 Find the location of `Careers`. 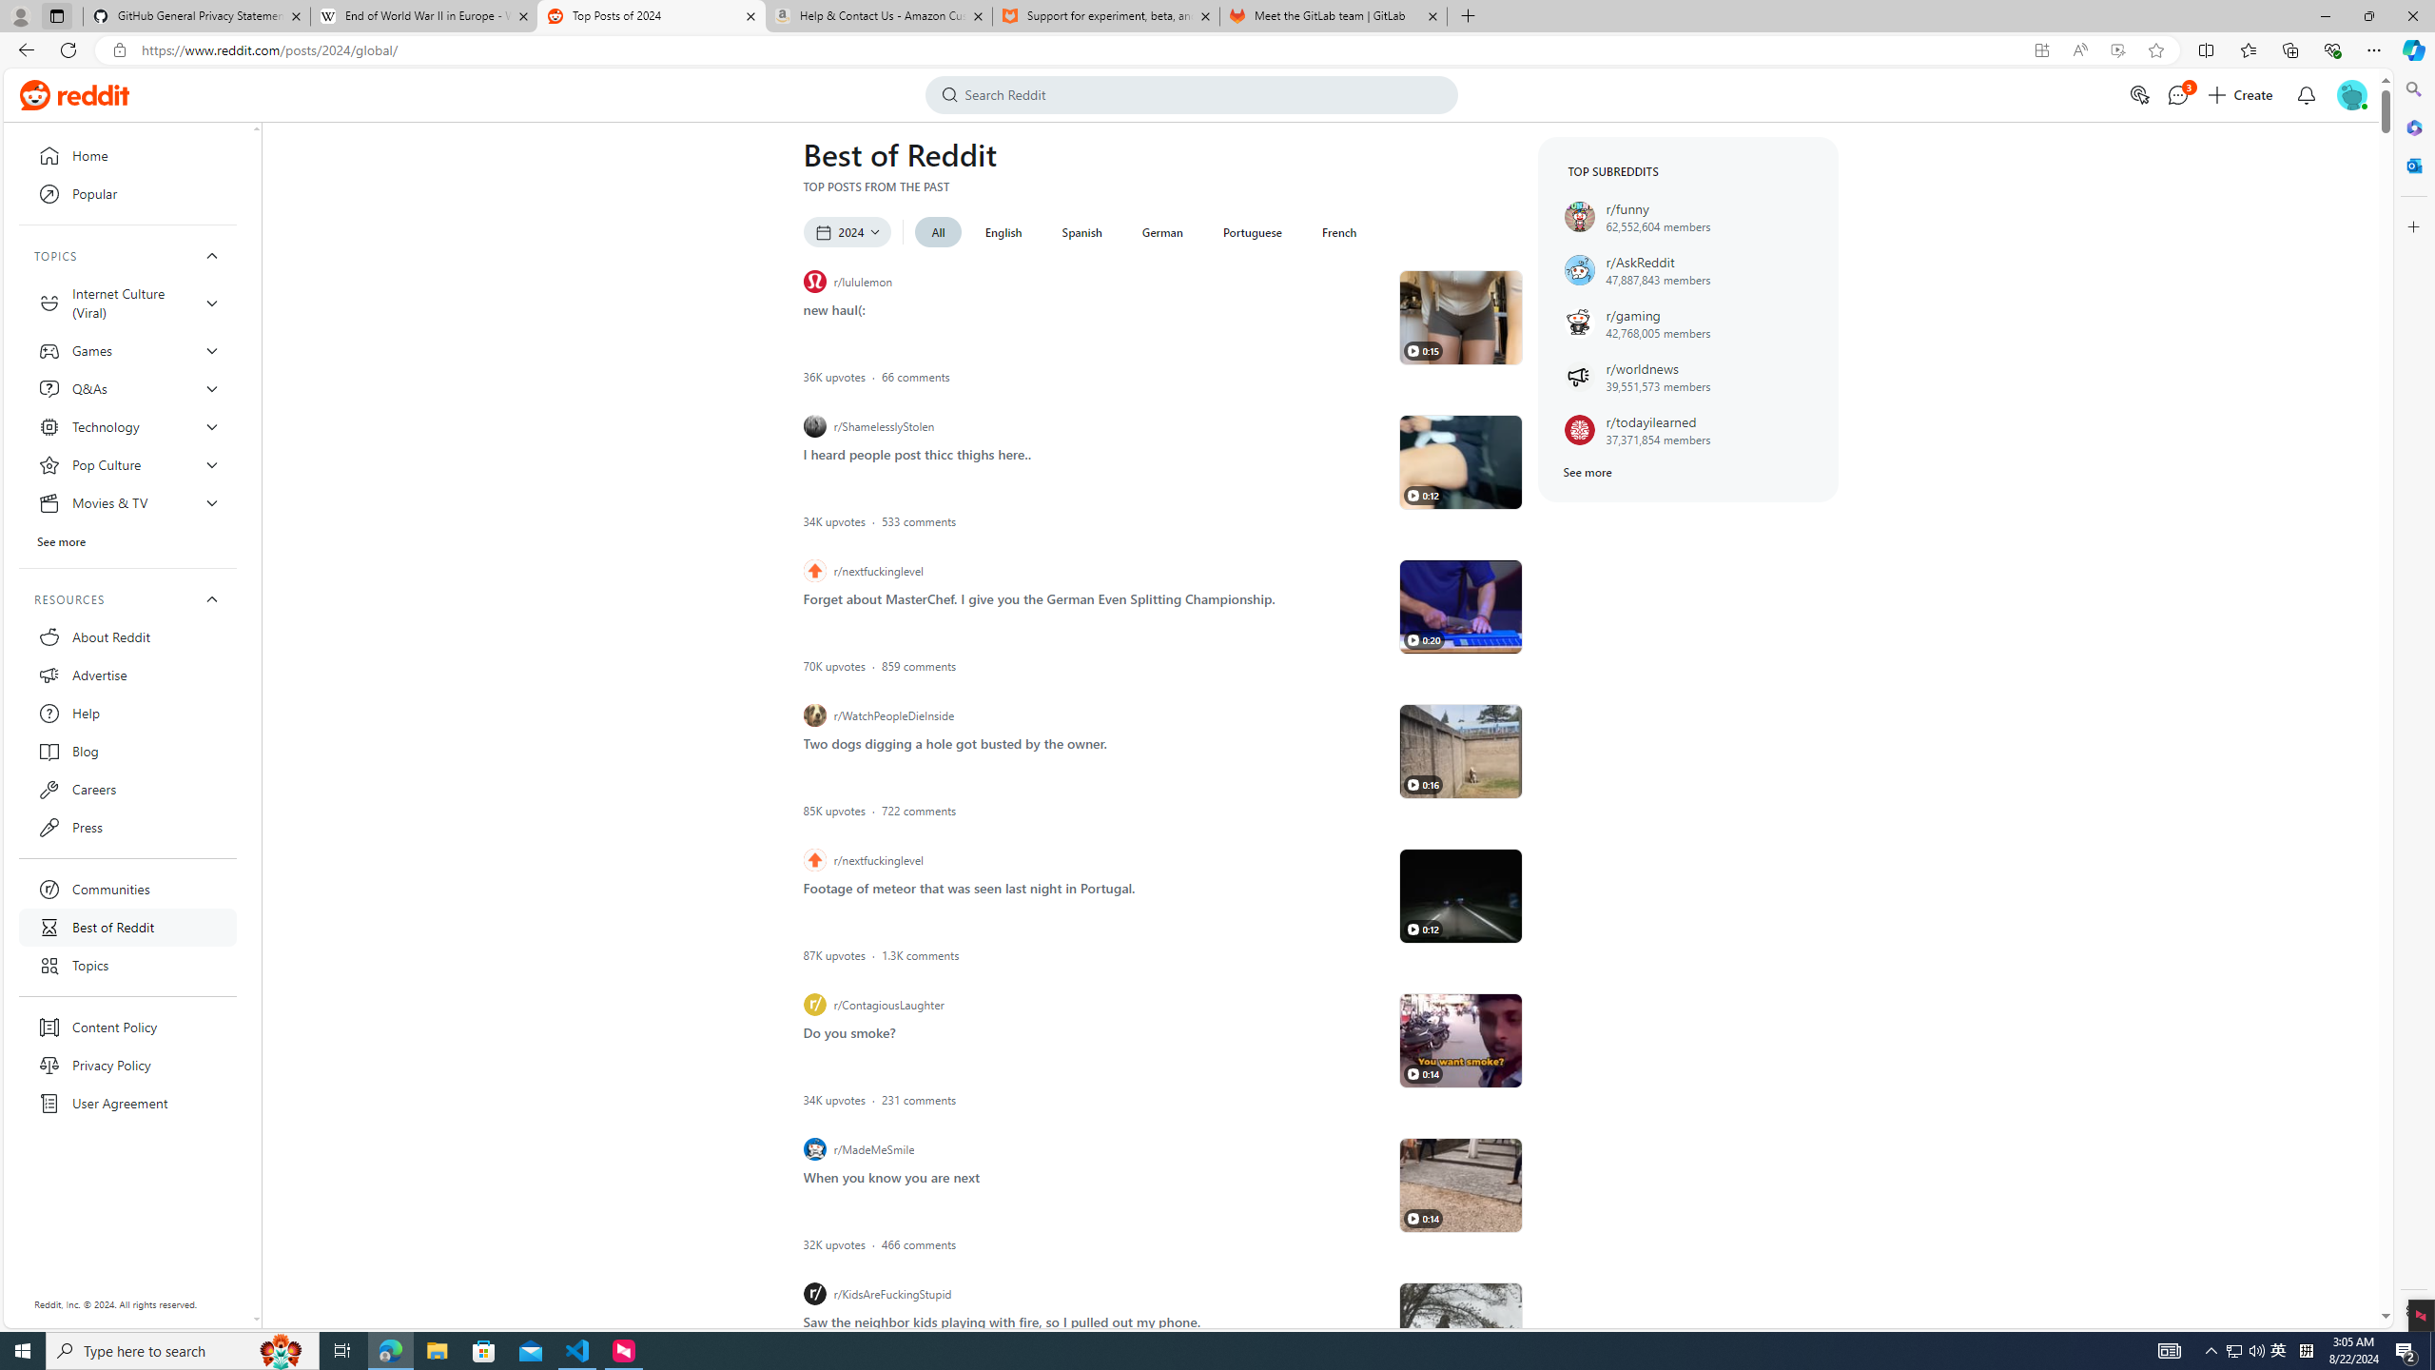

Careers is located at coordinates (127, 789).